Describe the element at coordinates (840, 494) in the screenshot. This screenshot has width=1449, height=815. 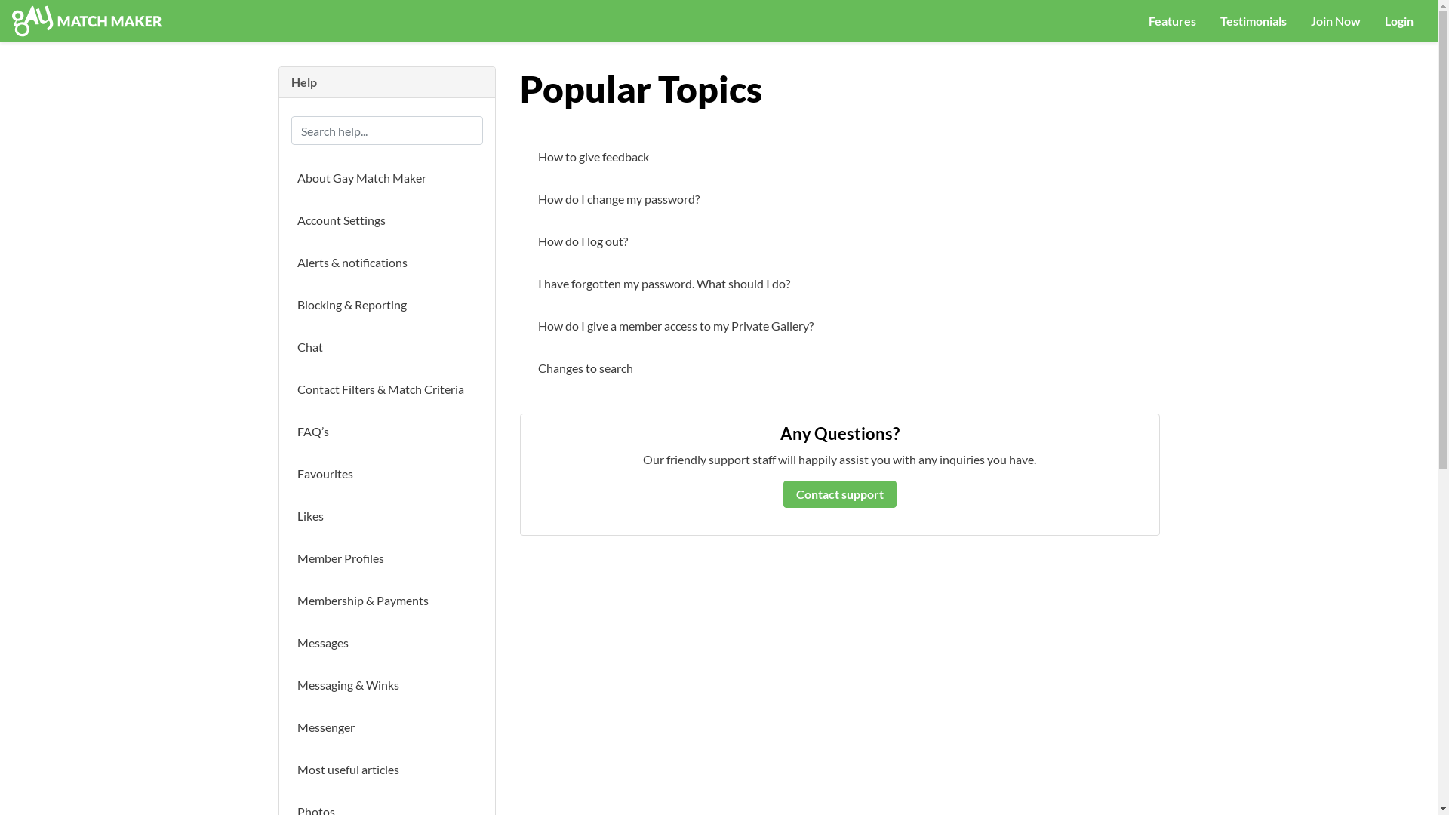
I see `Contact support` at that location.